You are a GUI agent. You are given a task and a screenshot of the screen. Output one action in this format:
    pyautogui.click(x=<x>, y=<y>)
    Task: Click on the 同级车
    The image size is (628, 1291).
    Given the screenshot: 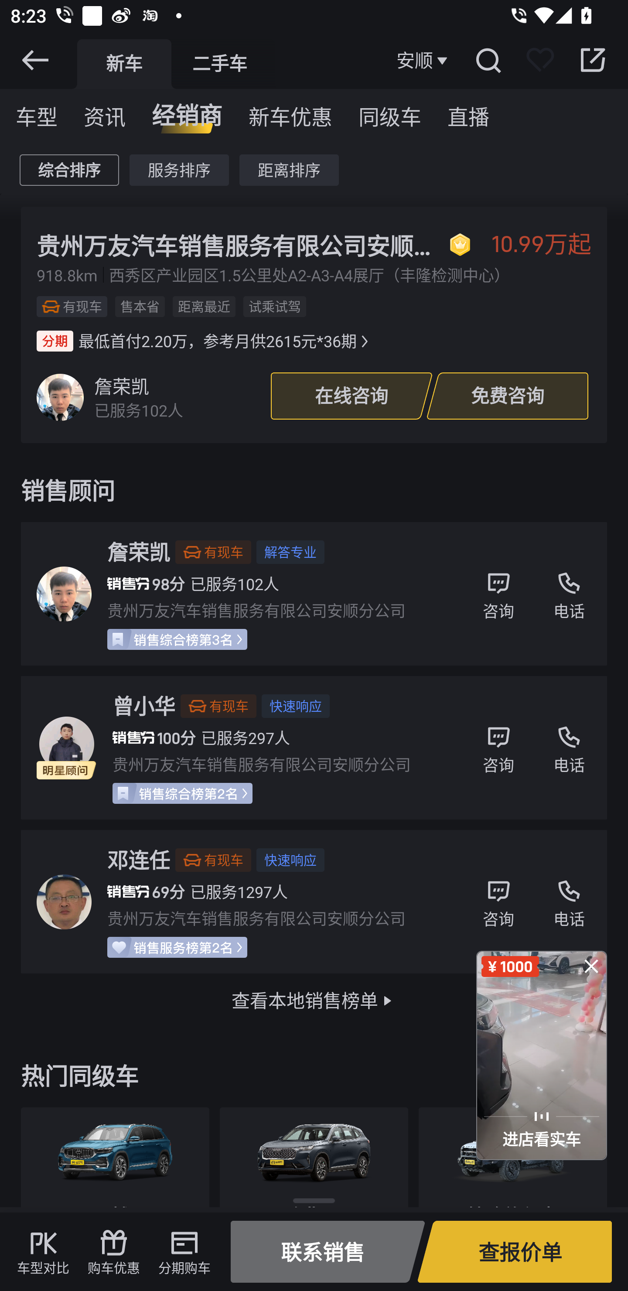 What is the action you would take?
    pyautogui.click(x=390, y=112)
    